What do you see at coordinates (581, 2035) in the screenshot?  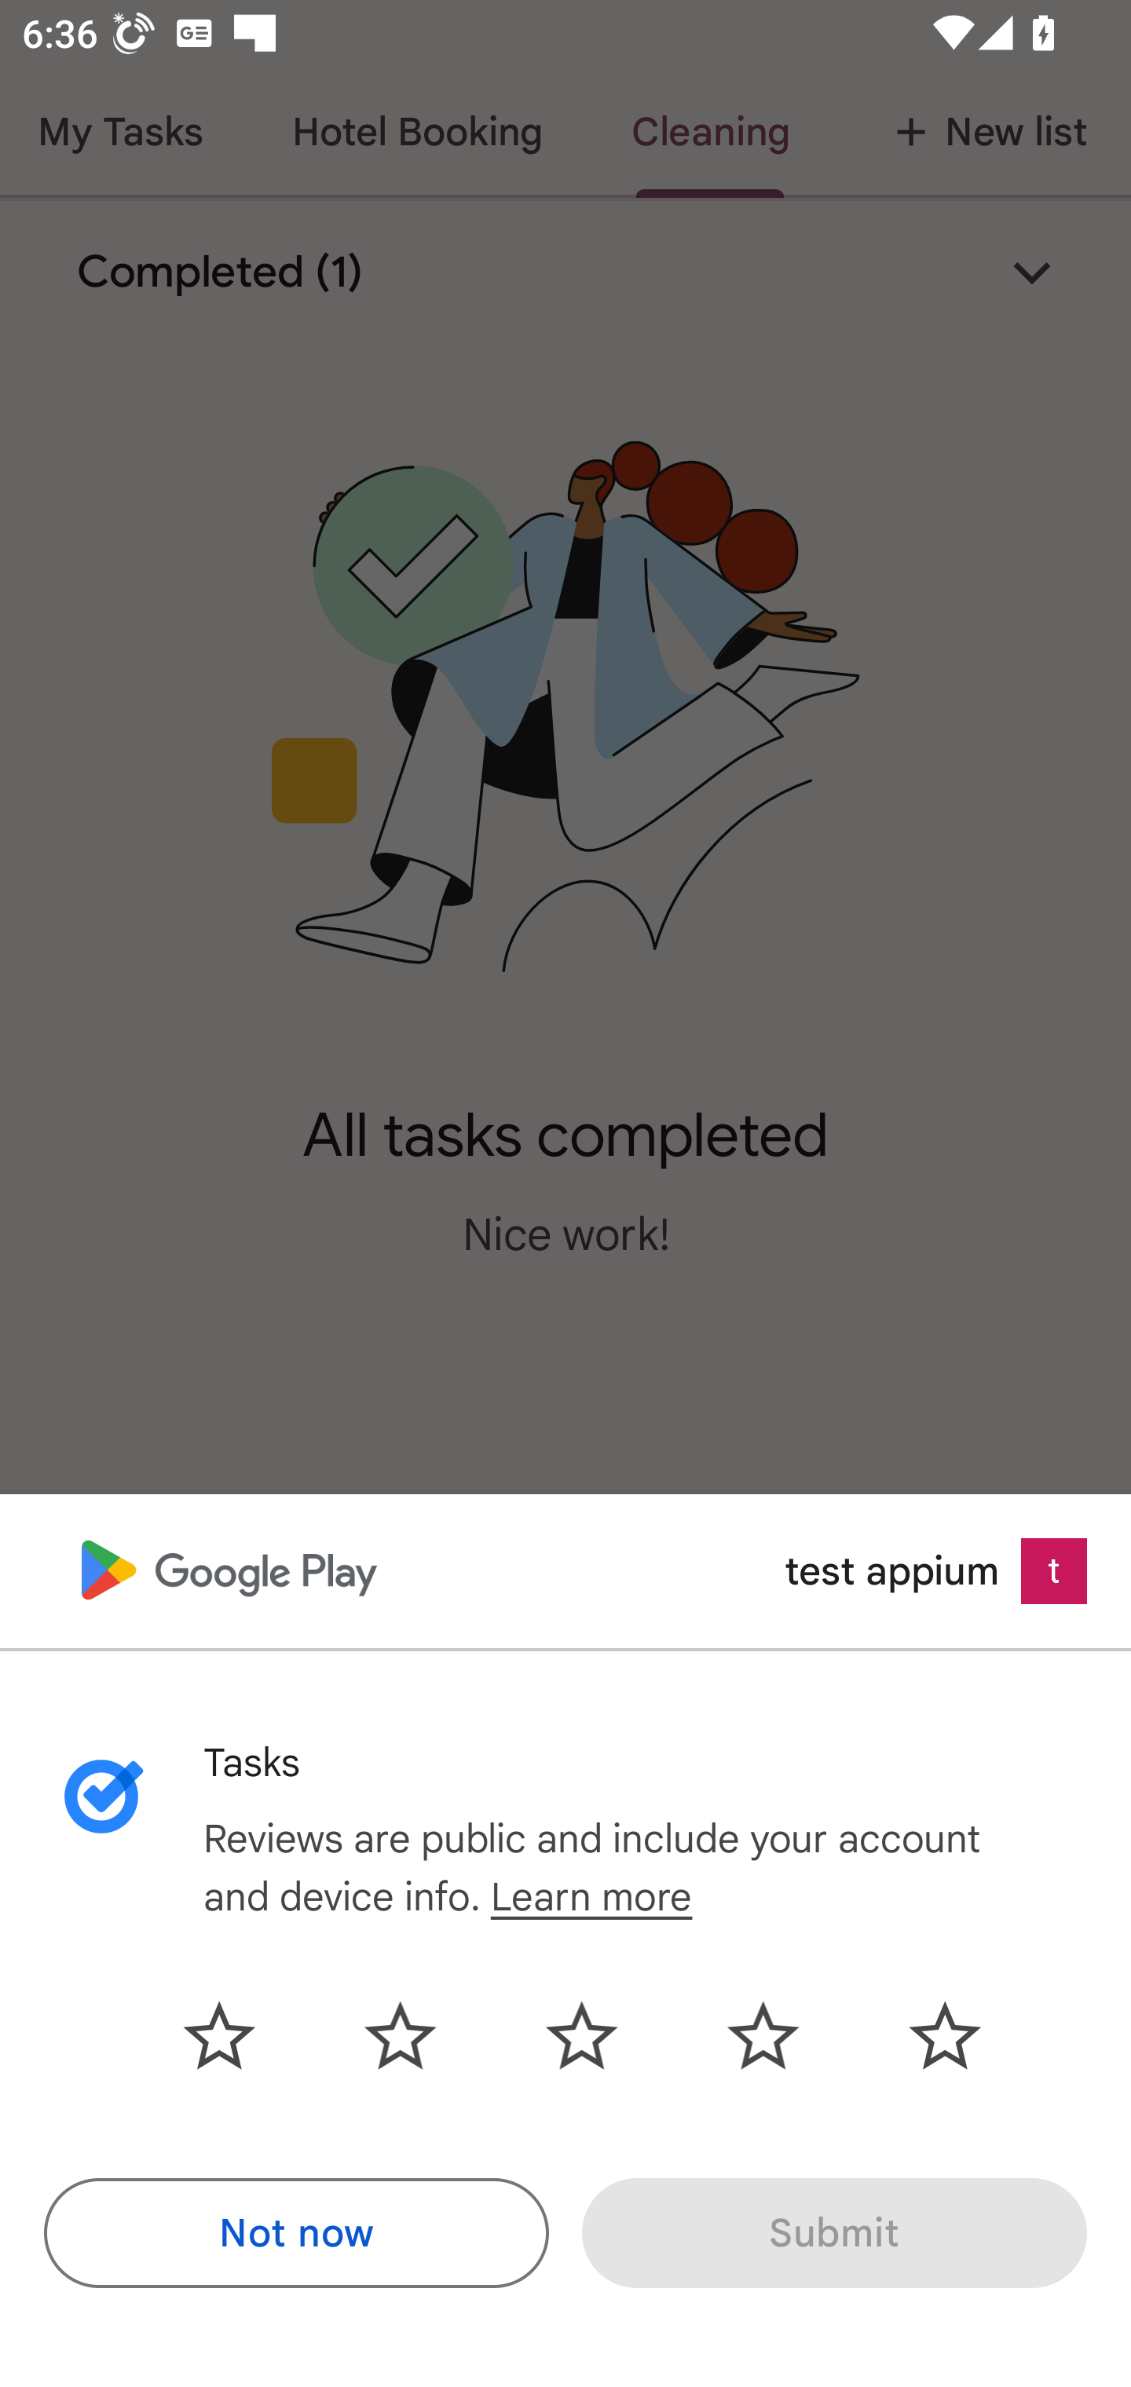 I see `Third star unselected` at bounding box center [581, 2035].